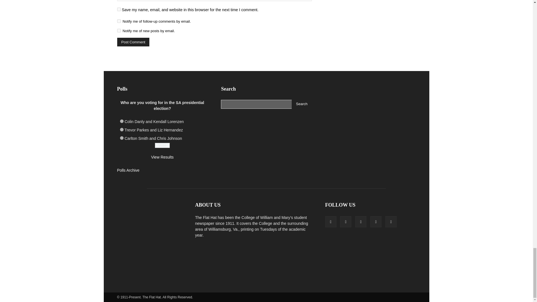  What do you see at coordinates (121, 129) in the screenshot?
I see `105` at bounding box center [121, 129].